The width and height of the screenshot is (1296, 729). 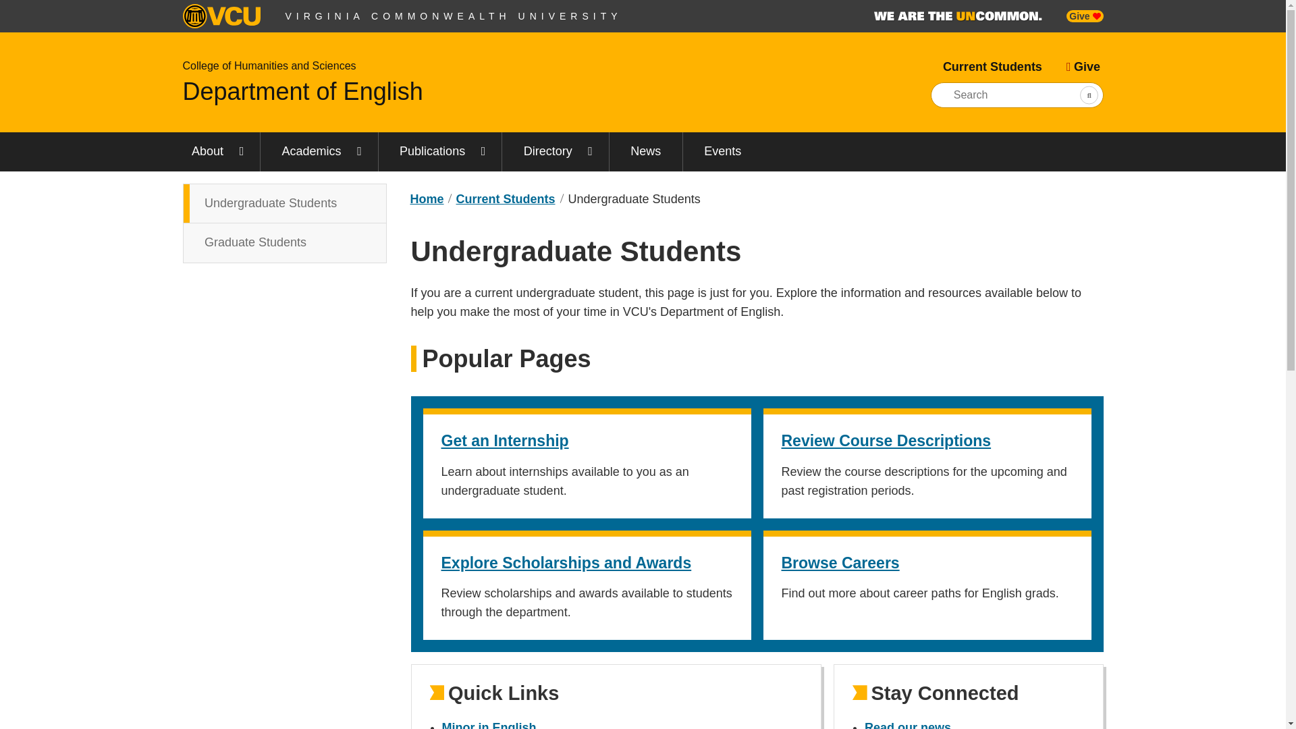 I want to click on Give, so click(x=1083, y=67).